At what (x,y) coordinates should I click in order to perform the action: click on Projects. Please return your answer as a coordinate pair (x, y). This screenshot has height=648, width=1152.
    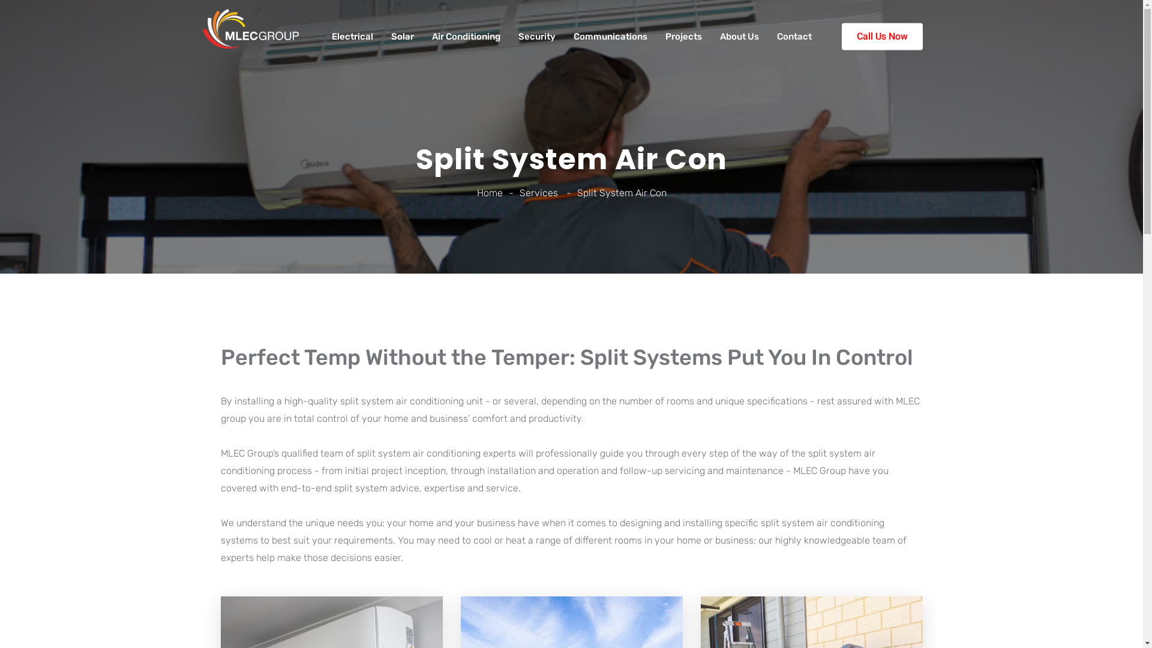
    Looking at the image, I should click on (683, 37).